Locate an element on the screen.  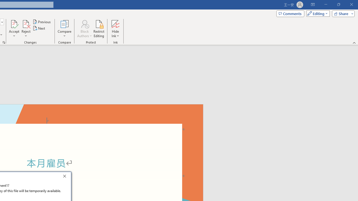
Block Authors is located at coordinates (84, 28).